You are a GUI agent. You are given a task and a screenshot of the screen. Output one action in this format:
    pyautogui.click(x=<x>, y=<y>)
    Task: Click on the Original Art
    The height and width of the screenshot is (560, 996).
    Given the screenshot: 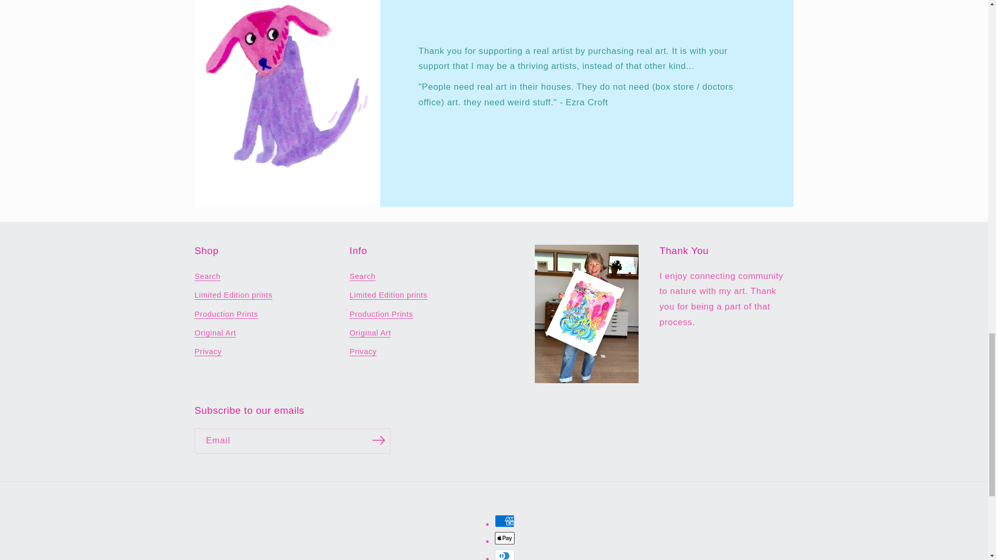 What is the action you would take?
    pyautogui.click(x=215, y=333)
    